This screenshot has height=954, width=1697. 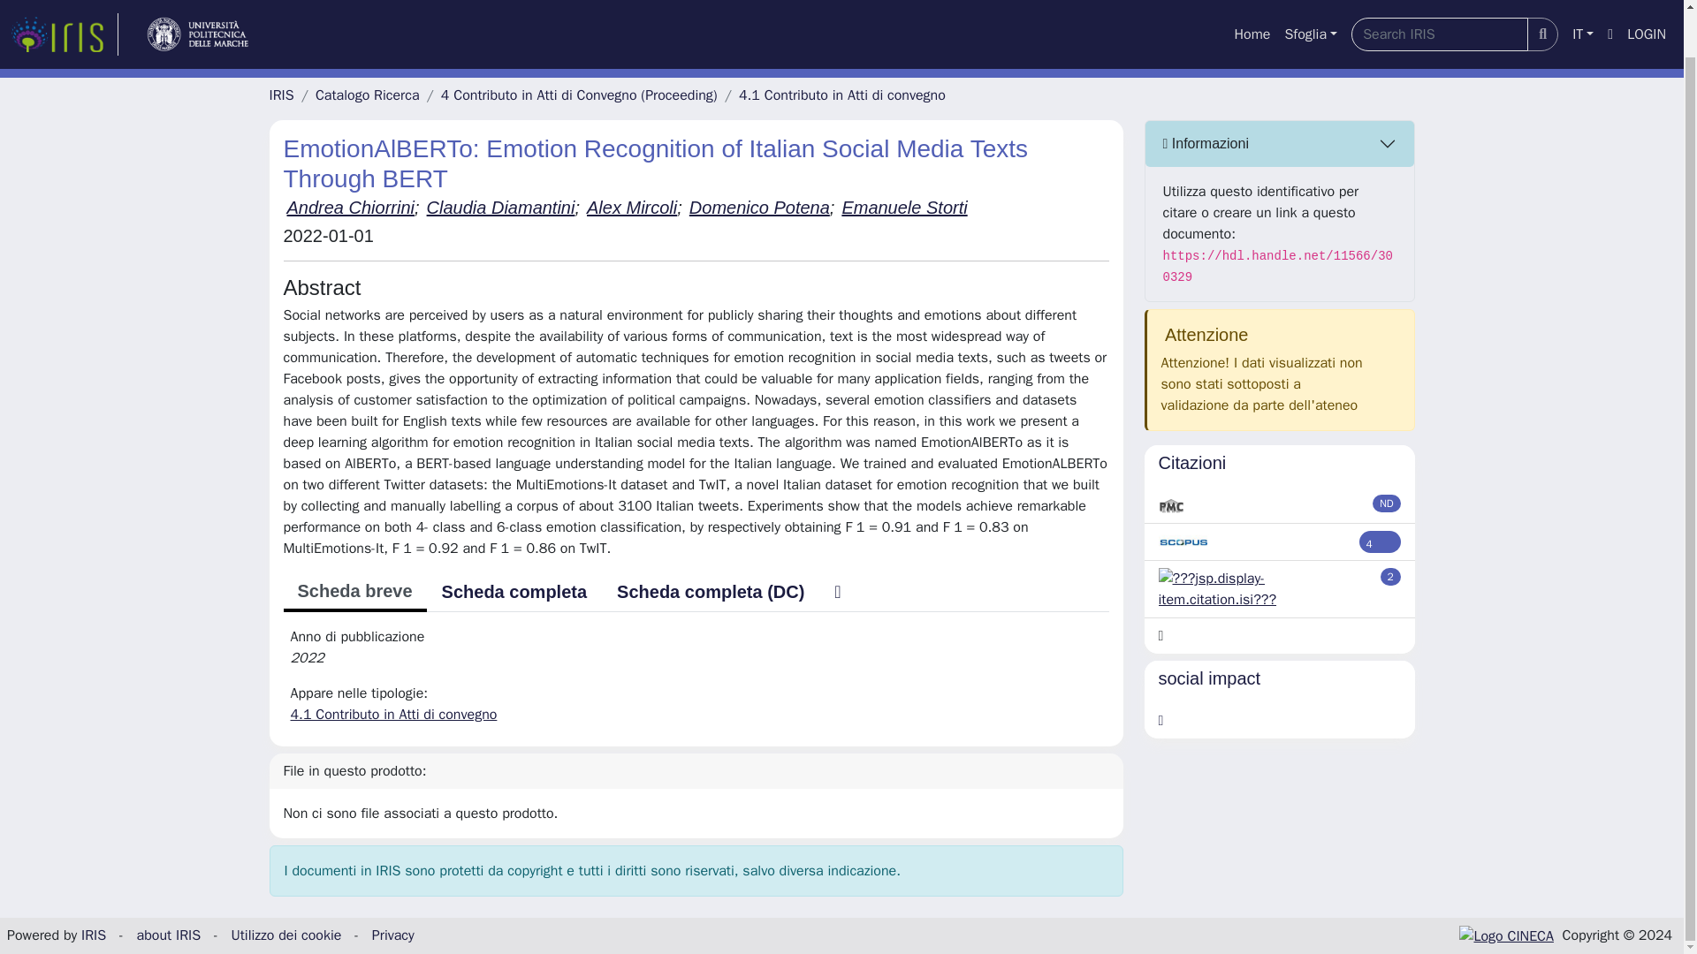 I want to click on  Informazioni, so click(x=1280, y=144).